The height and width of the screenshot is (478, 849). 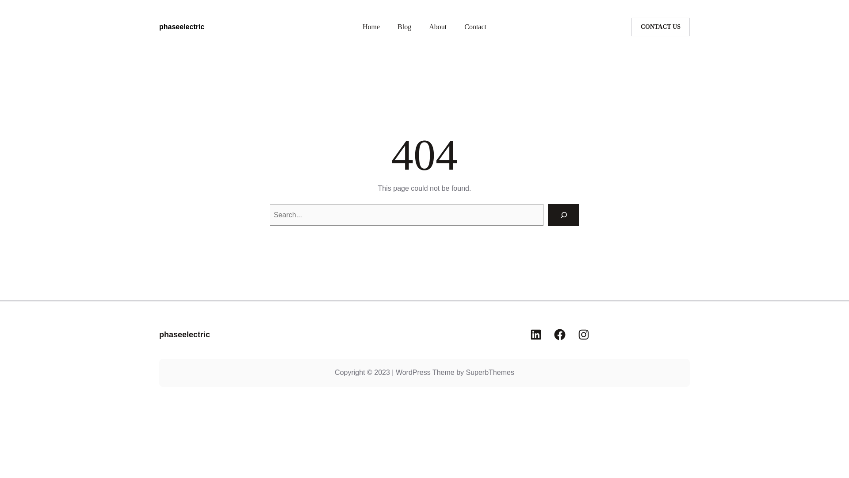 I want to click on phaseelectric, so click(x=184, y=335).